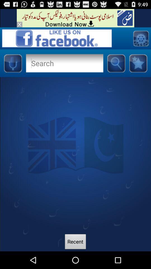 The image size is (151, 269). What do you see at coordinates (64, 63) in the screenshot?
I see `search` at bounding box center [64, 63].